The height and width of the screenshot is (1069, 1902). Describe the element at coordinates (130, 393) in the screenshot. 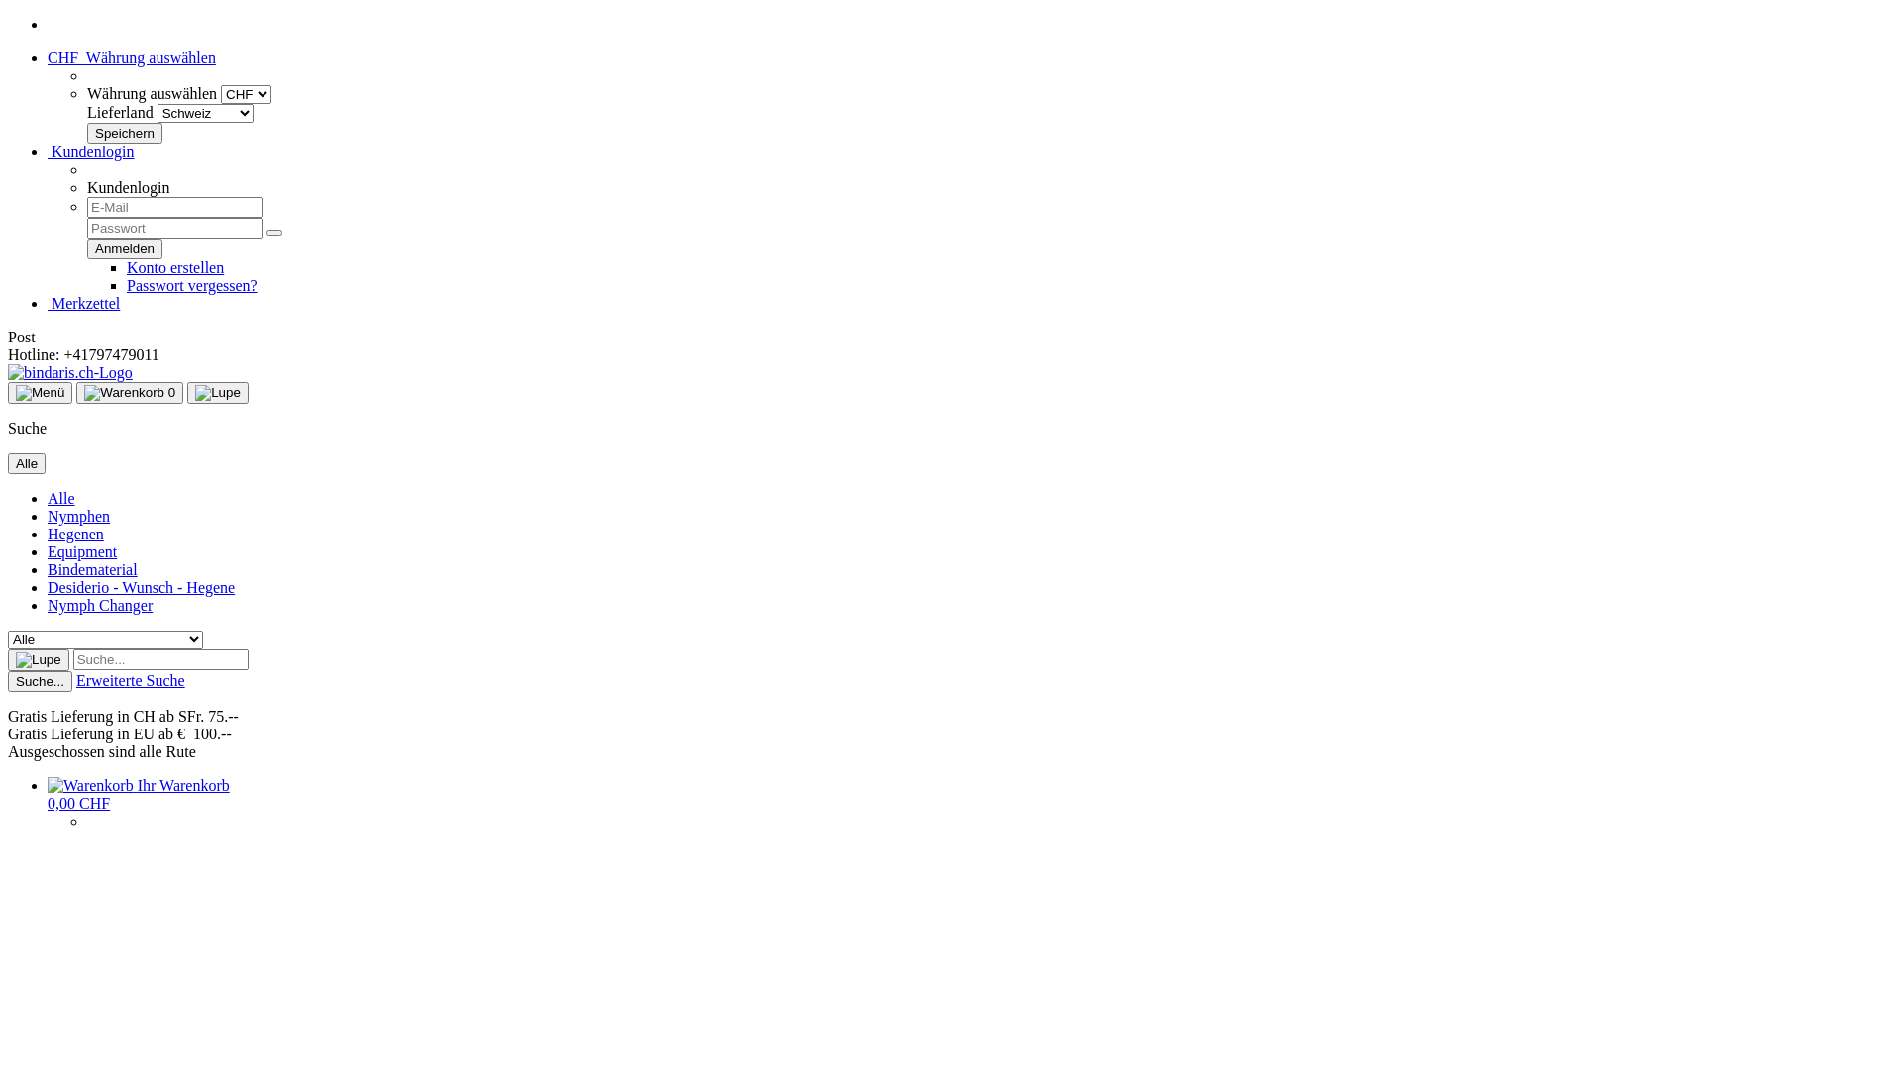

I see `0` at that location.